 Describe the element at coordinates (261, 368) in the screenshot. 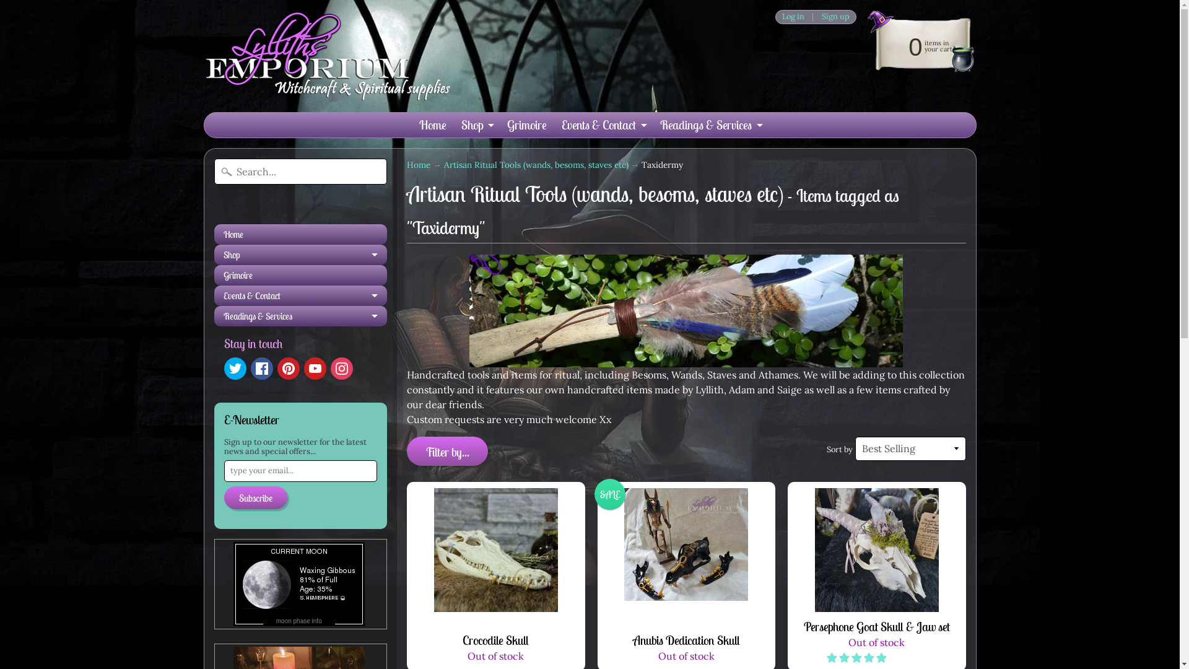

I see `Facebook` at that location.